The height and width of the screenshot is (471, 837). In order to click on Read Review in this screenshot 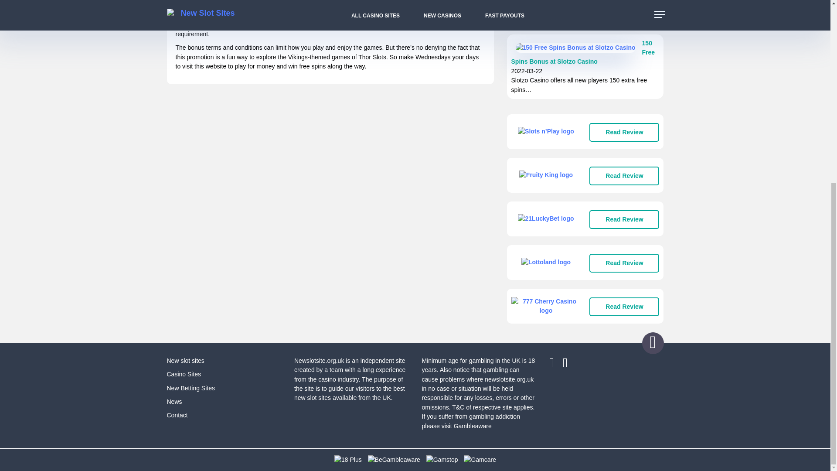, I will do `click(624, 263)`.